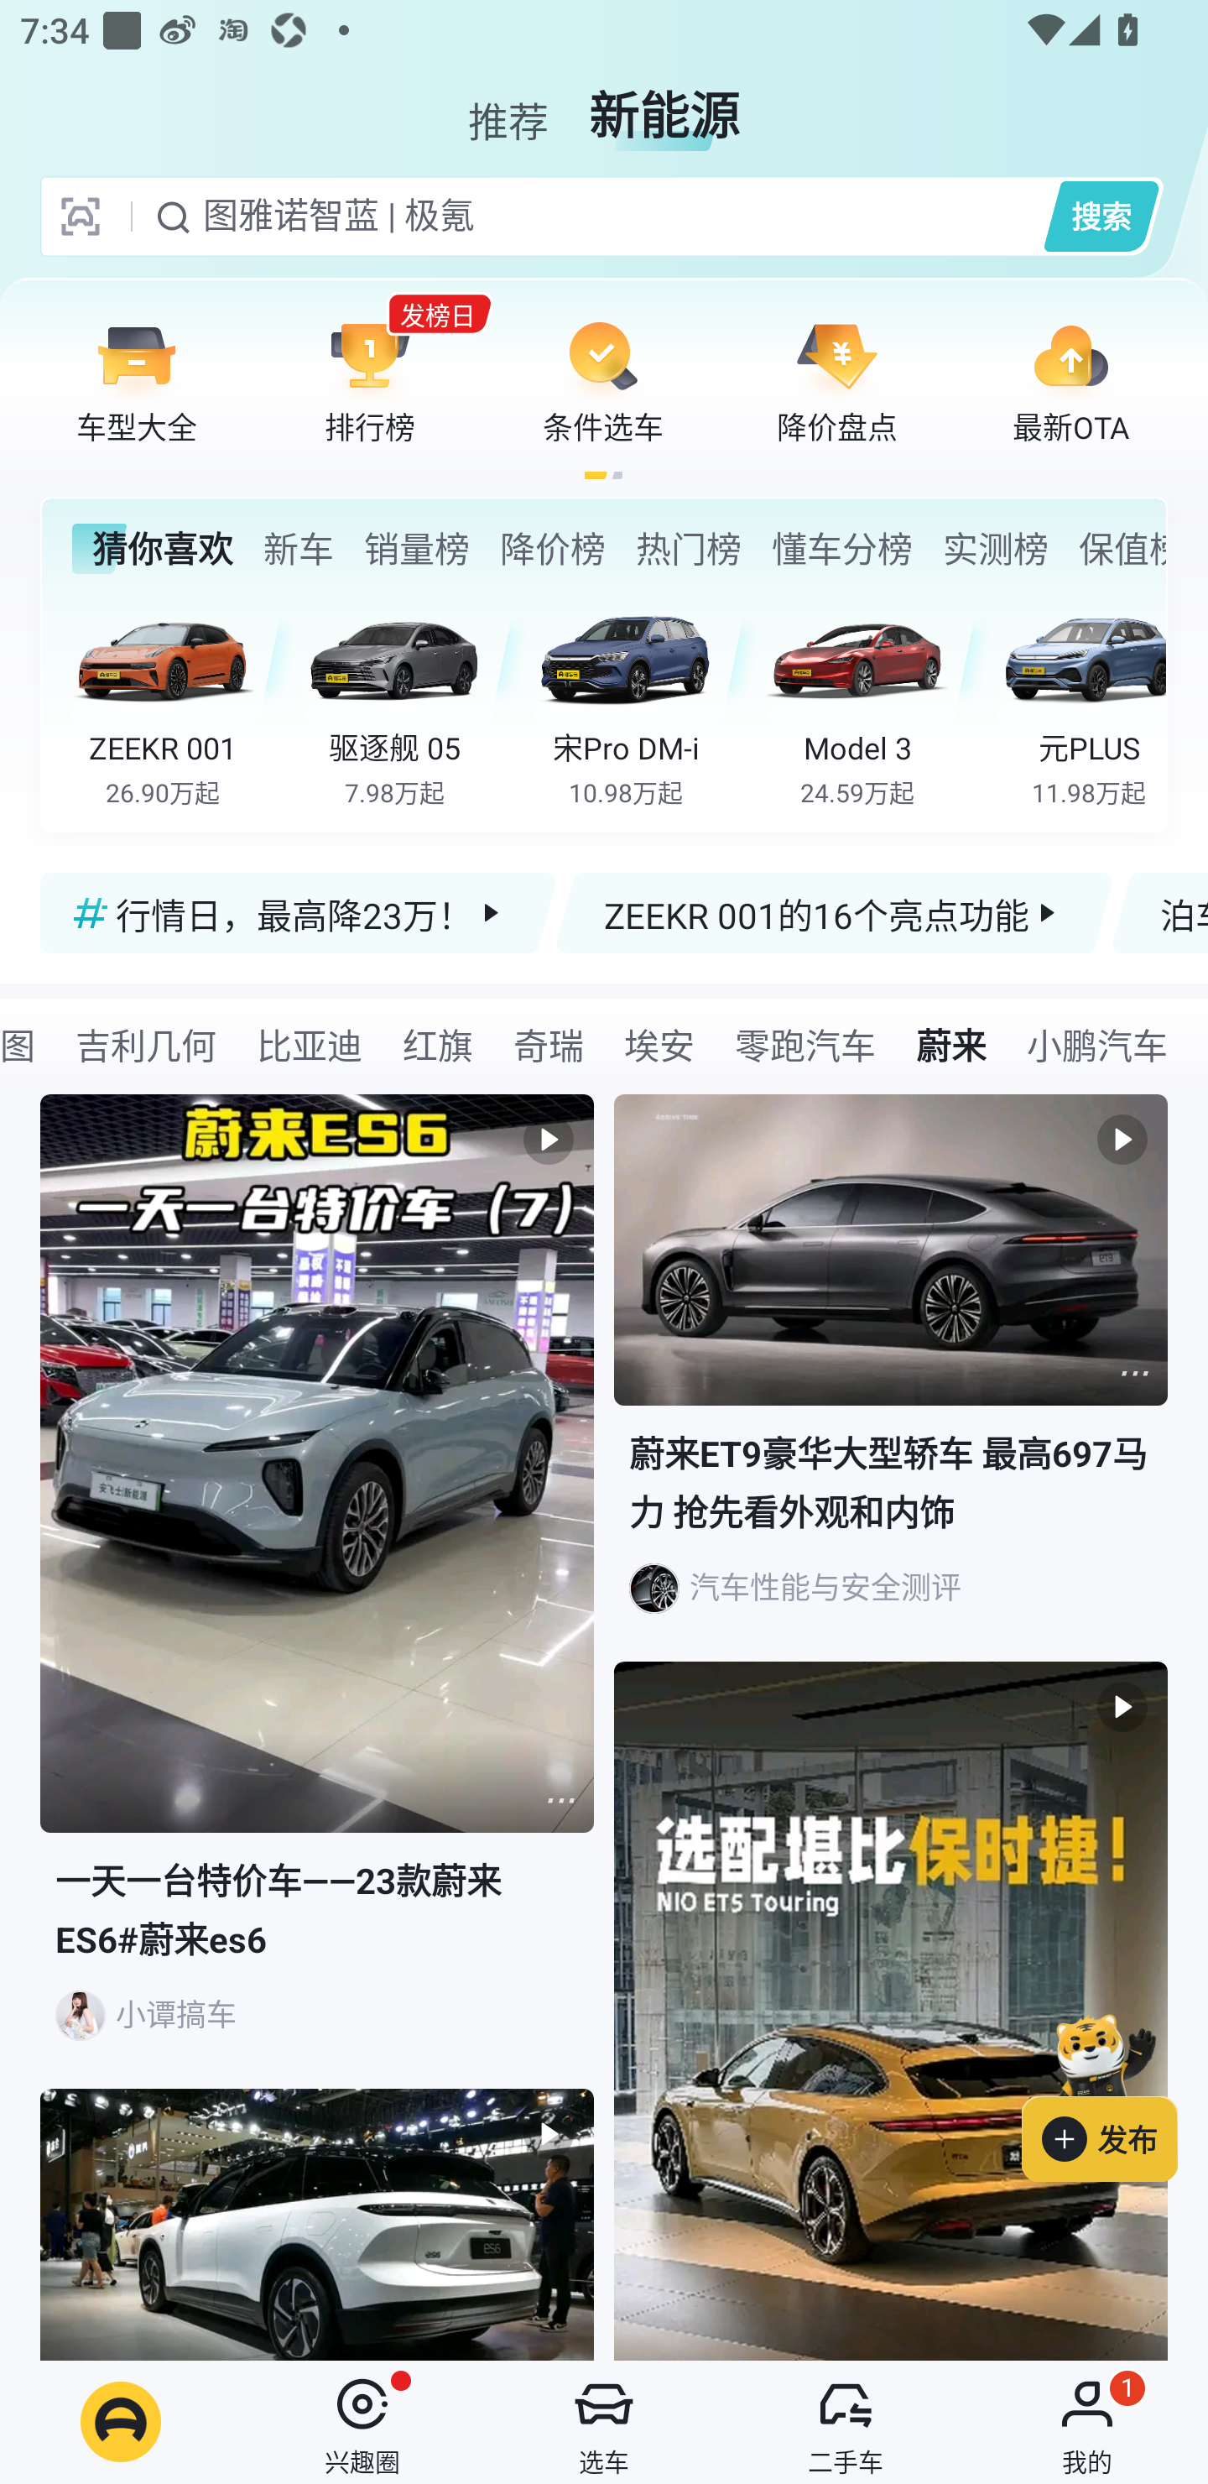 The width and height of the screenshot is (1208, 2484). Describe the element at coordinates (508, 104) in the screenshot. I see `推荐` at that location.